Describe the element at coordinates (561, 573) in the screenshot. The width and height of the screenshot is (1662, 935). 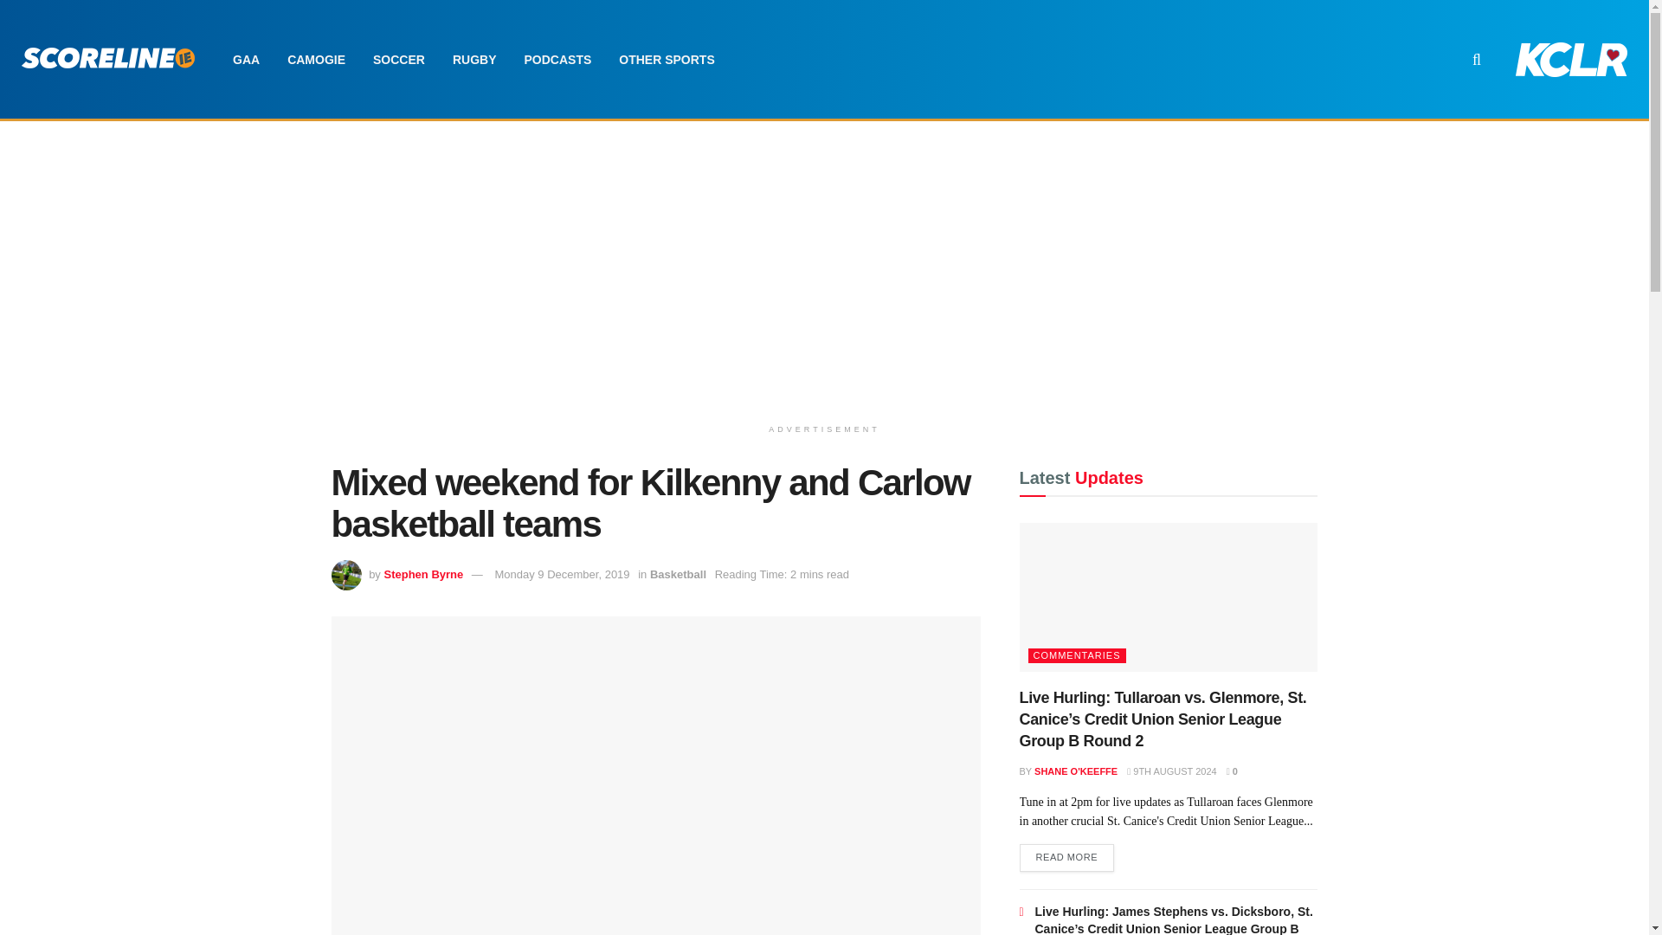
I see `Monday 9 December, 2019` at that location.